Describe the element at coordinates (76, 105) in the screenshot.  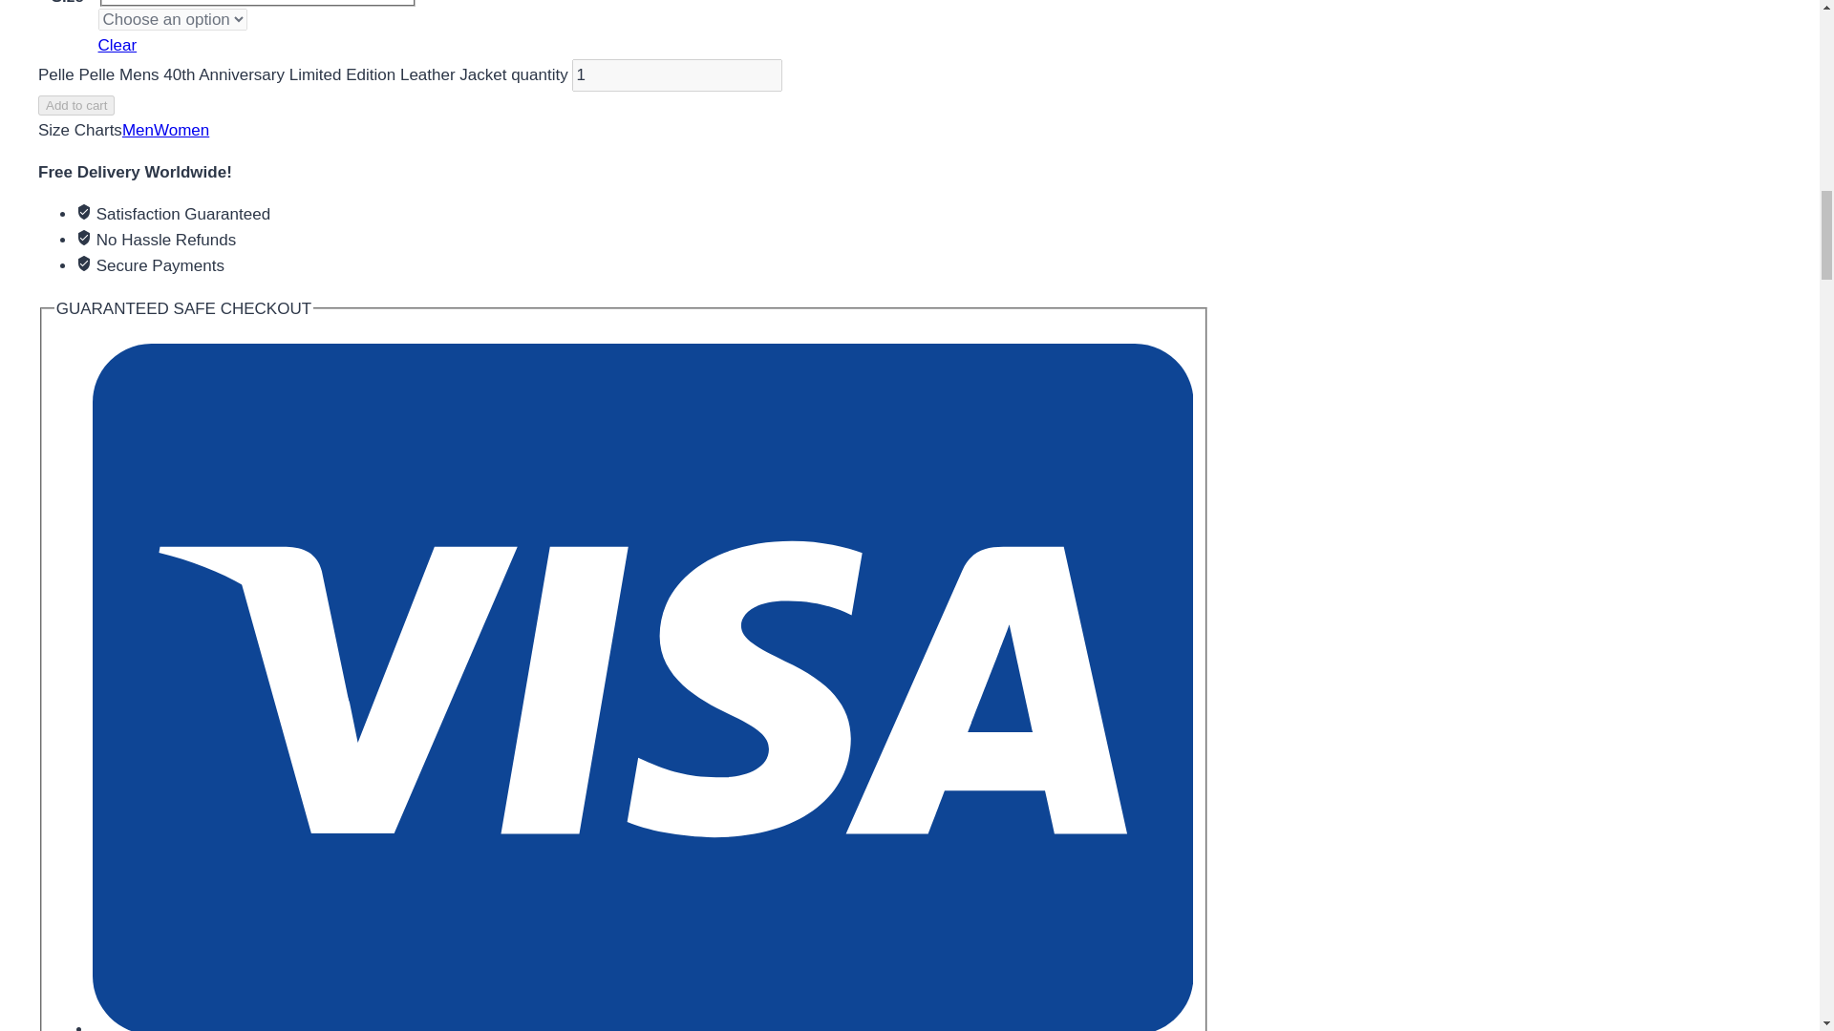
I see `Add to cart` at that location.